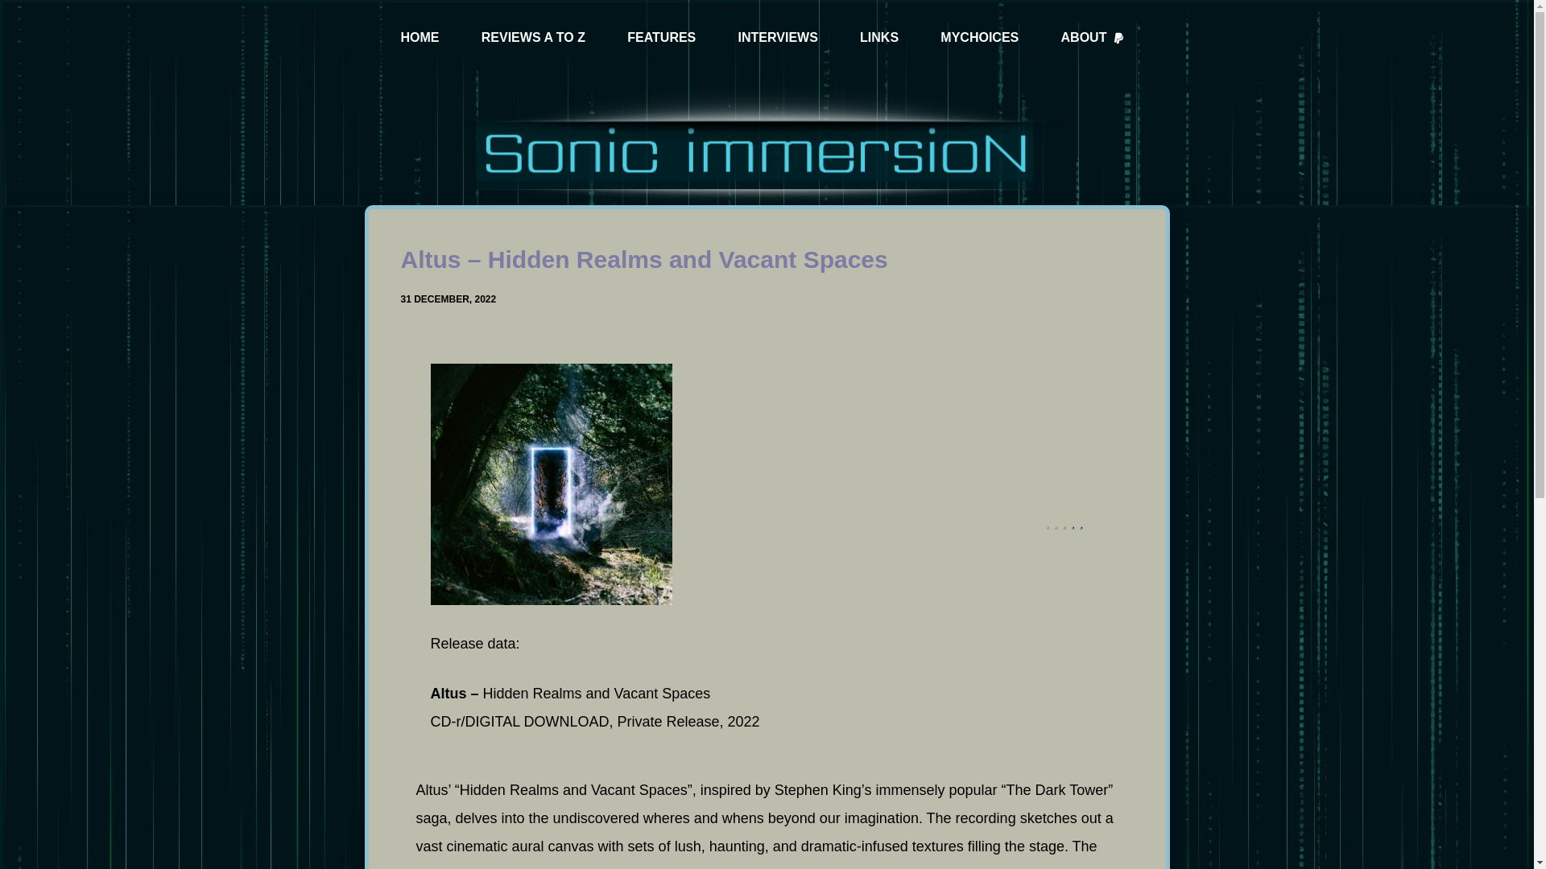 The height and width of the screenshot is (869, 1546). Describe the element at coordinates (661, 39) in the screenshot. I see `FEATURES` at that location.